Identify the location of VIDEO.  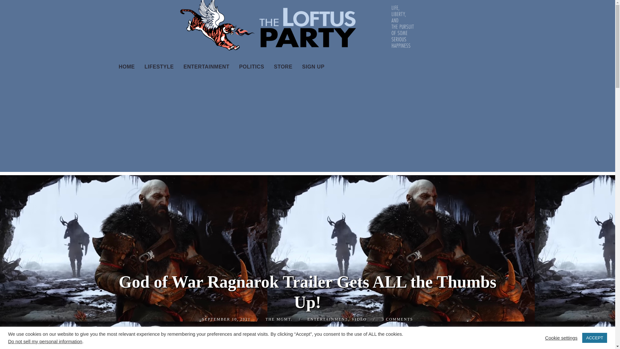
(359, 319).